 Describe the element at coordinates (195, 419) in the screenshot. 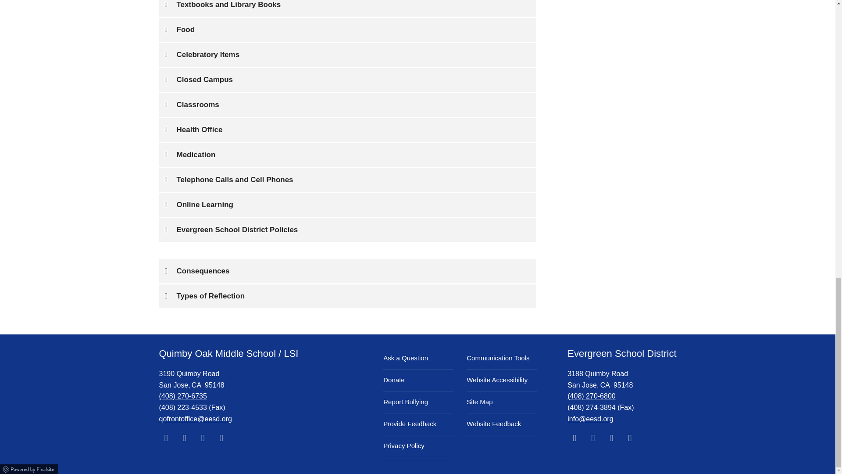

I see `Email` at that location.